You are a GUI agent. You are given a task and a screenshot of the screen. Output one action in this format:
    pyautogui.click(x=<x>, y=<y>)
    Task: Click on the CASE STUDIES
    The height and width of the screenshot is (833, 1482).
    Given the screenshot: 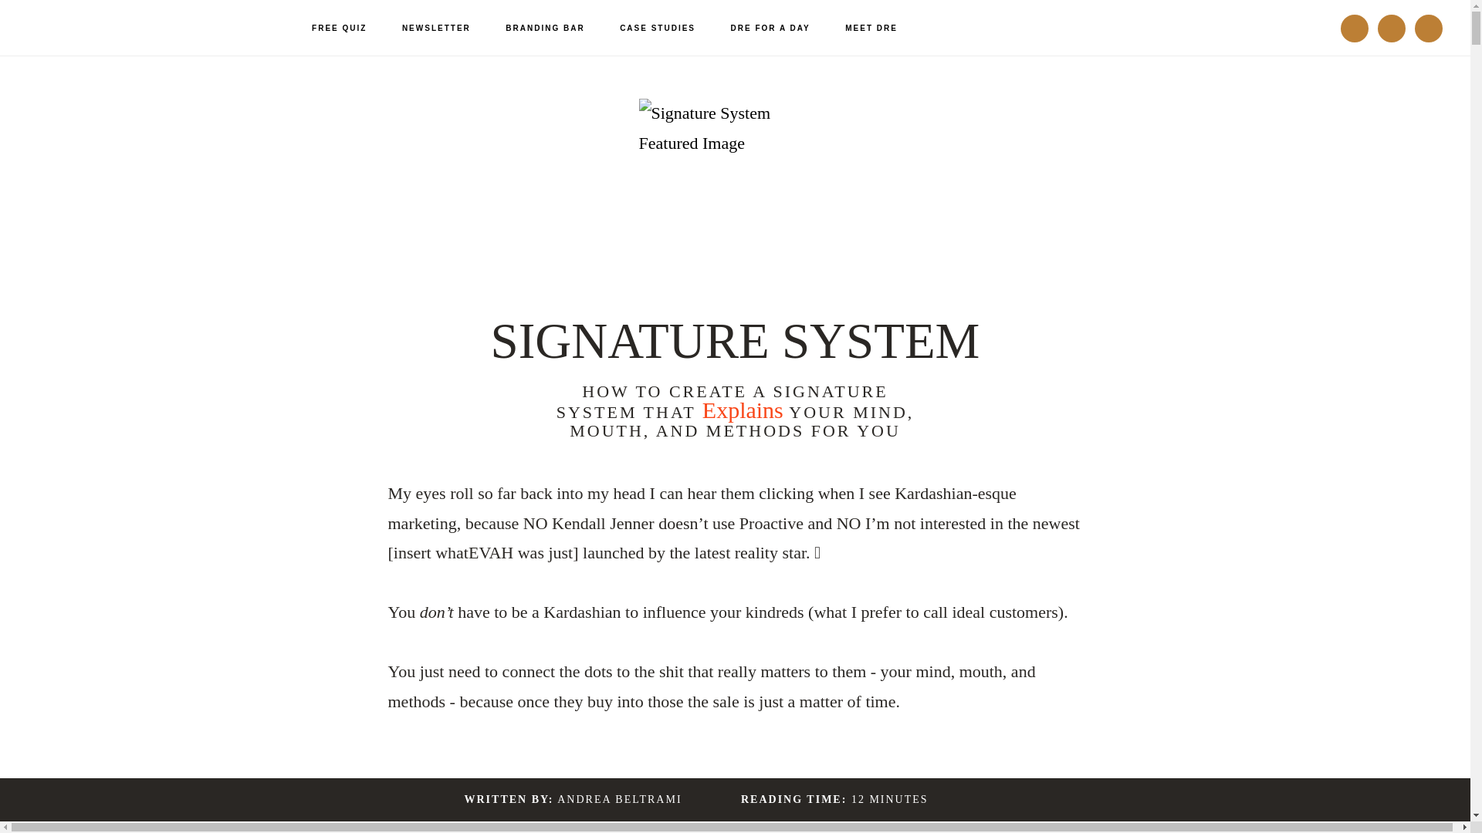 What is the action you would take?
    pyautogui.click(x=658, y=29)
    